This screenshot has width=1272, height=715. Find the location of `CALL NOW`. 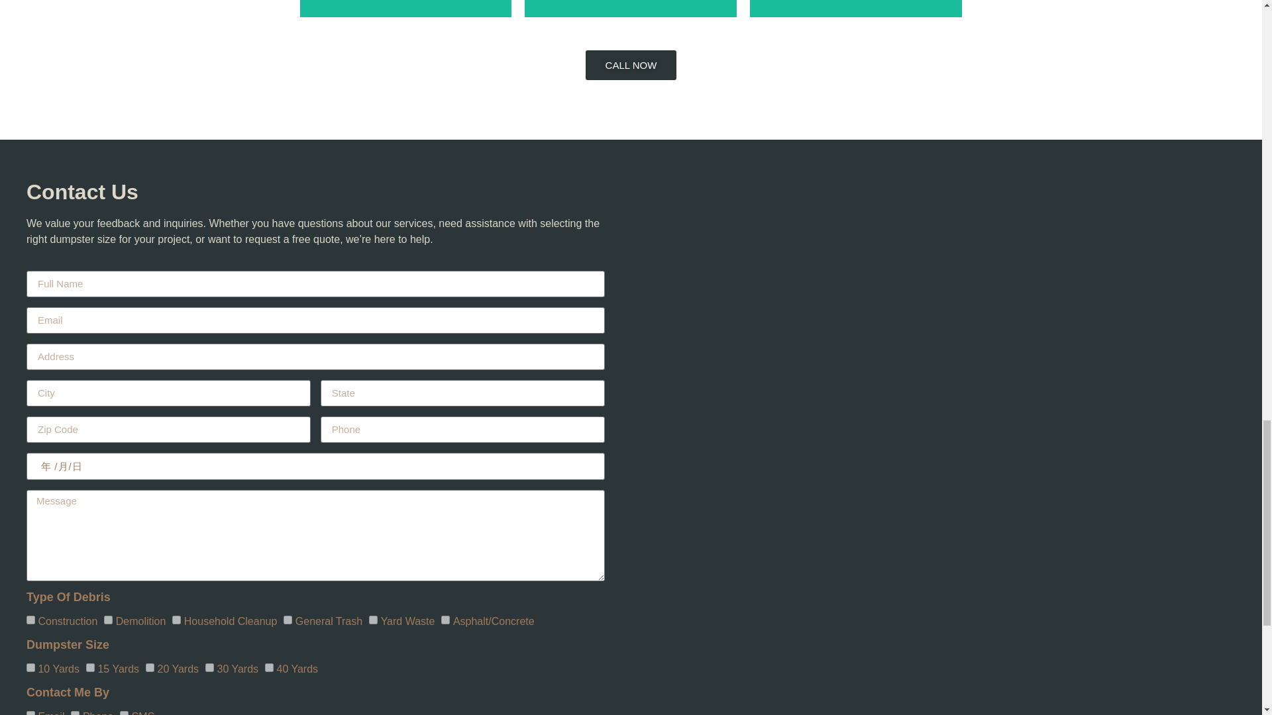

CALL NOW is located at coordinates (631, 65).